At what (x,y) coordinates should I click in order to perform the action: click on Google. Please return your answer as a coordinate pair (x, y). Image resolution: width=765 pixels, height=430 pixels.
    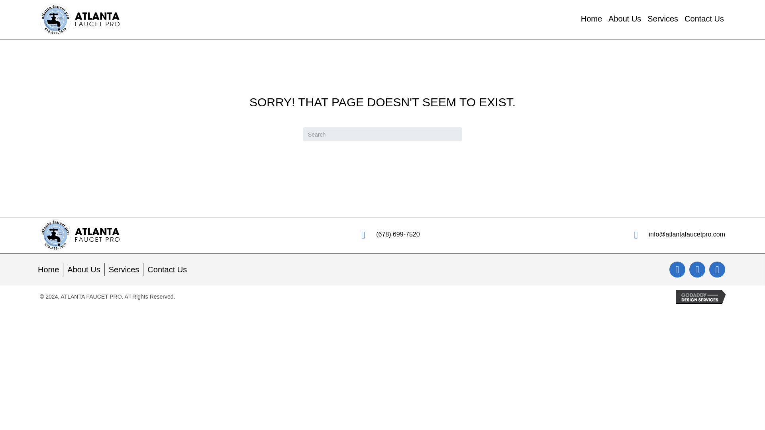
    Looking at the image, I should click on (717, 269).